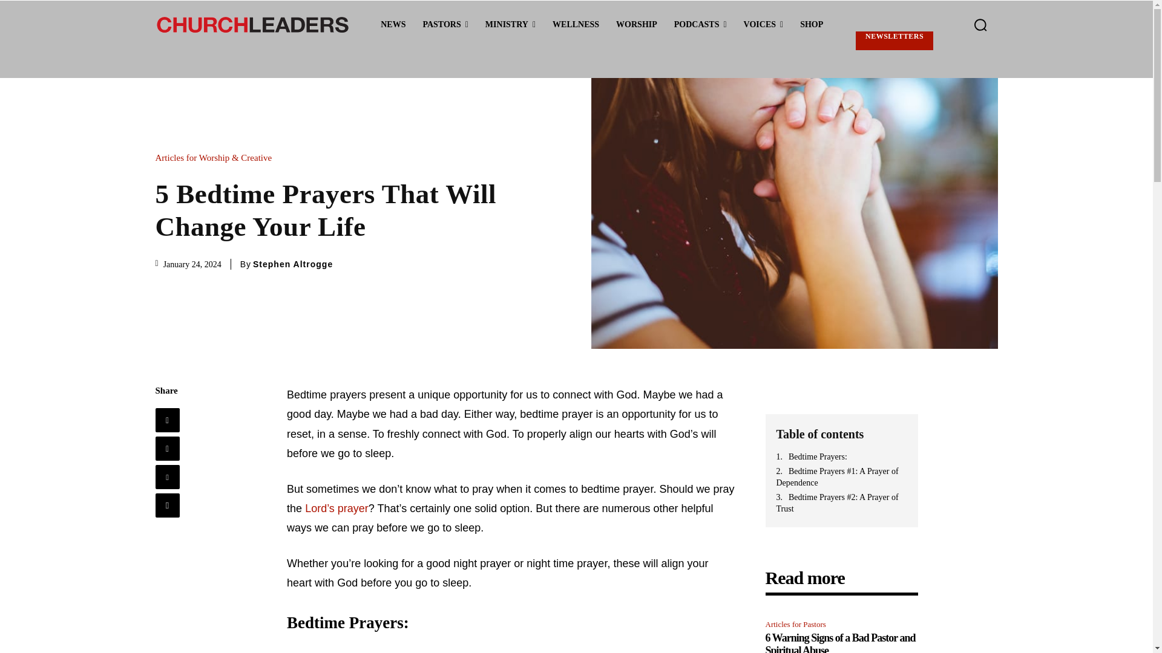 This screenshot has width=1162, height=653. What do you see at coordinates (576, 25) in the screenshot?
I see `WELLNESS` at bounding box center [576, 25].